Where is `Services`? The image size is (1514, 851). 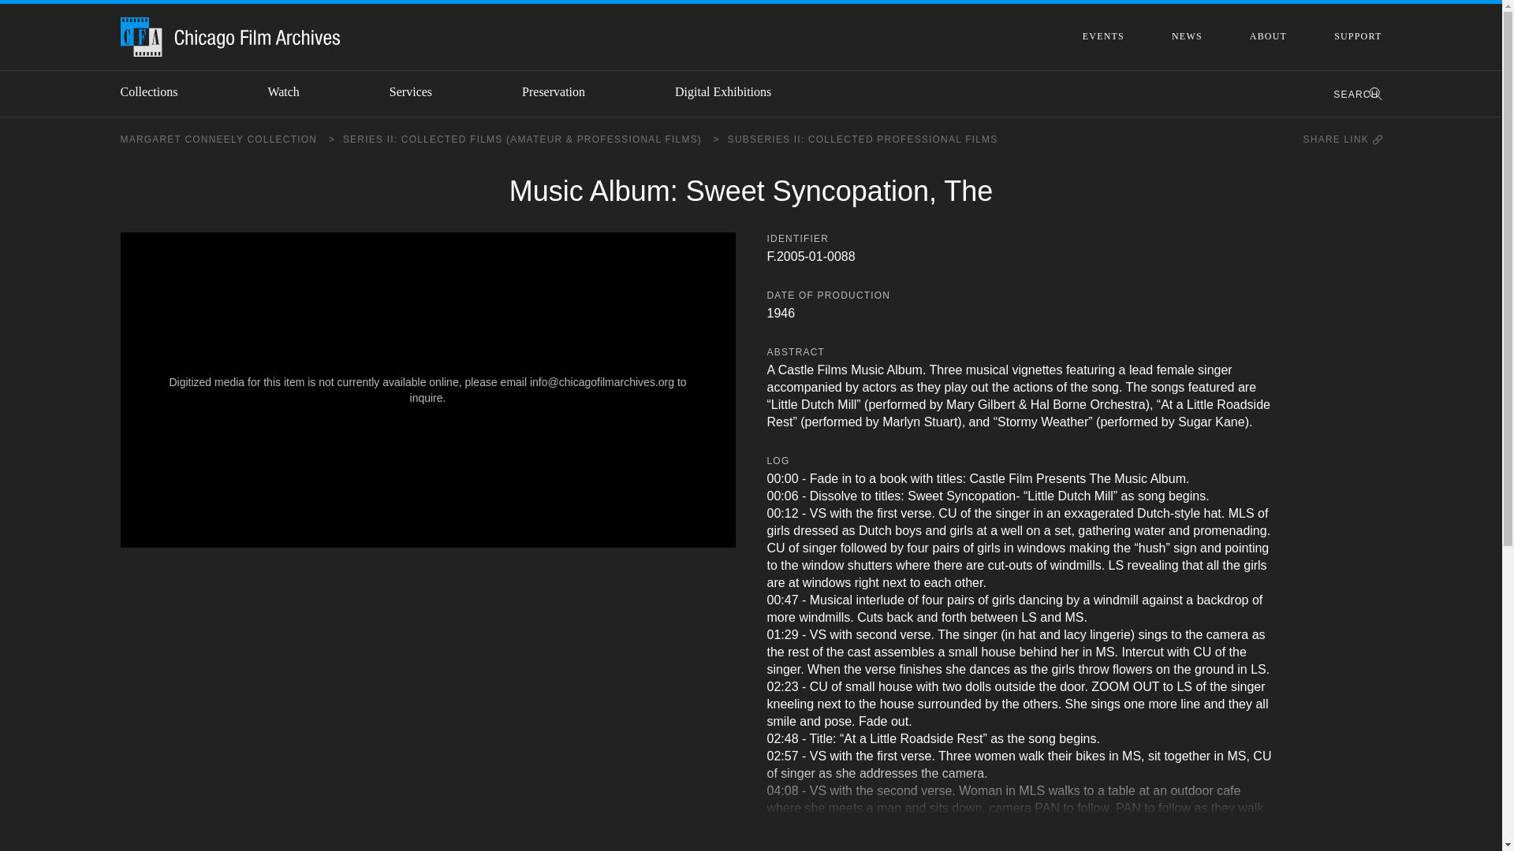 Services is located at coordinates (423, 91).